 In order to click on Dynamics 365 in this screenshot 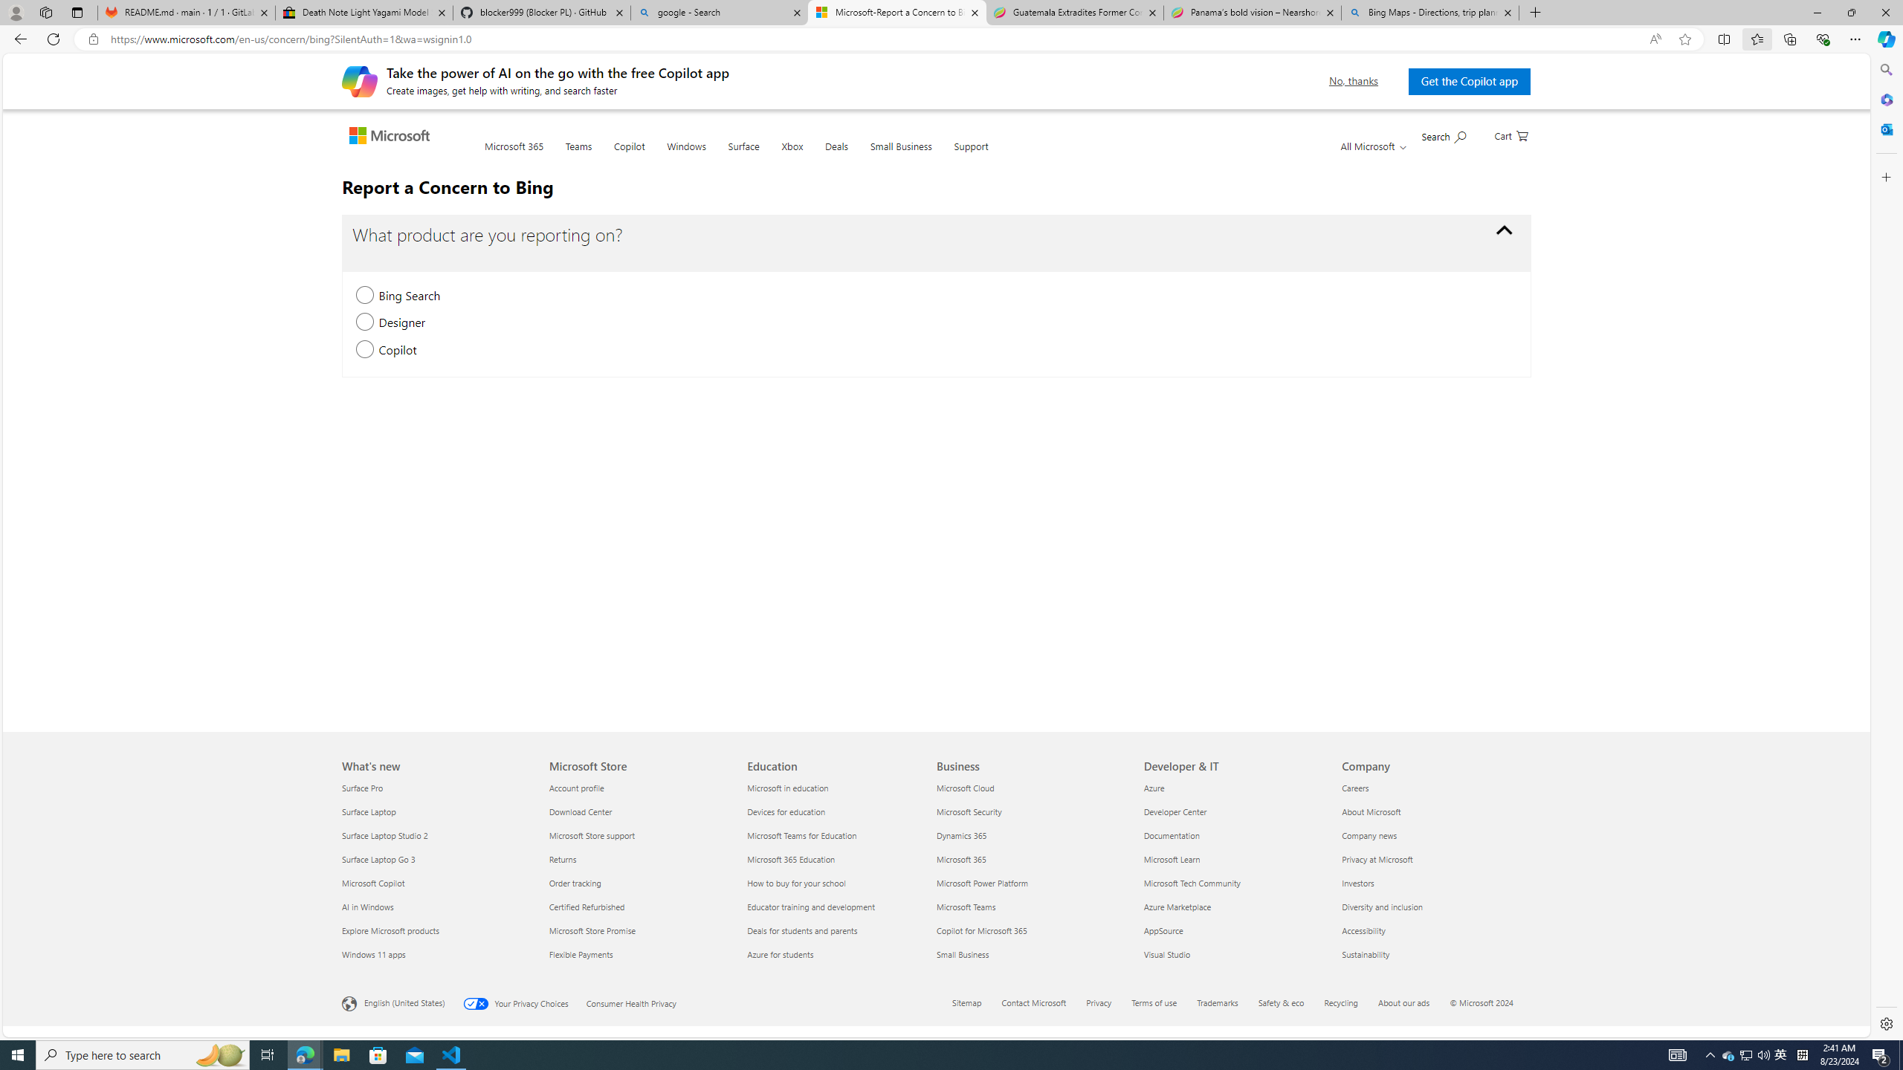, I will do `click(1031, 835)`.